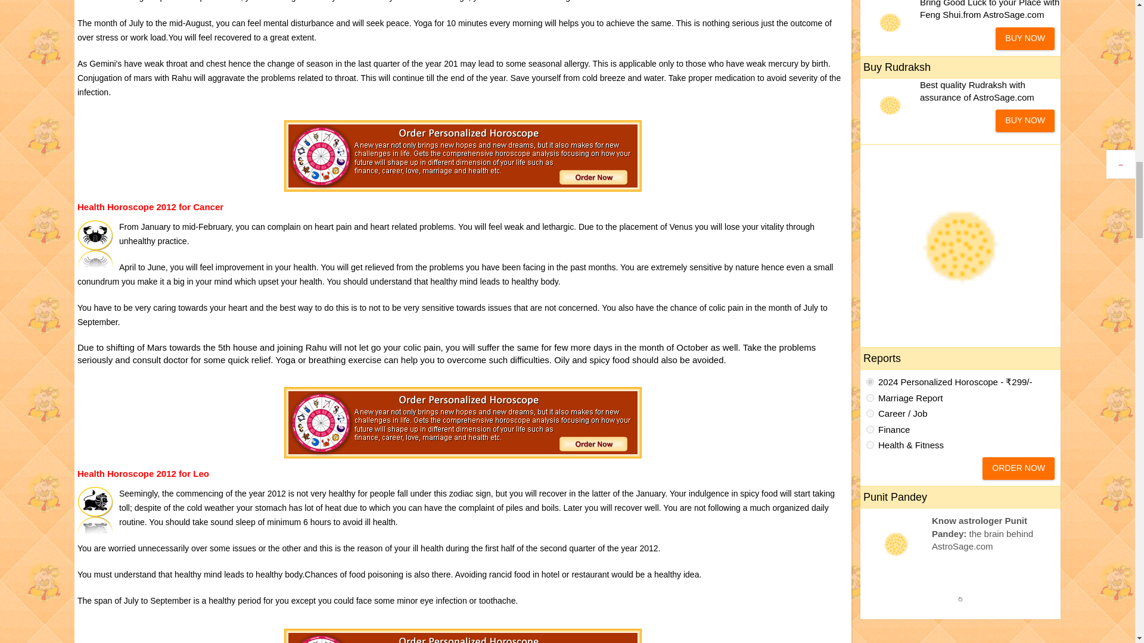  I want to click on personalized-horoscope-2020, so click(870, 382).